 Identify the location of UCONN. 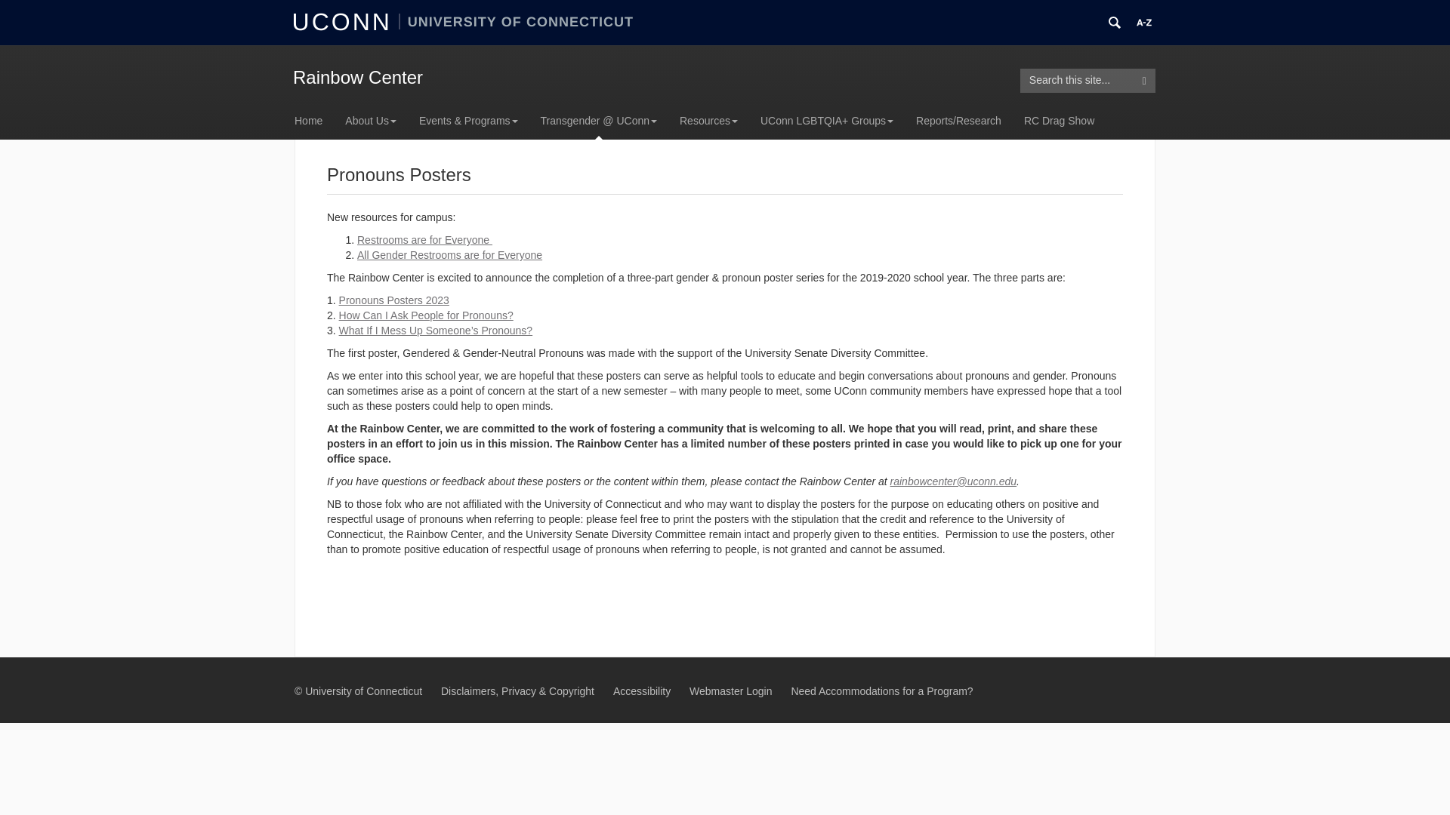
(346, 21).